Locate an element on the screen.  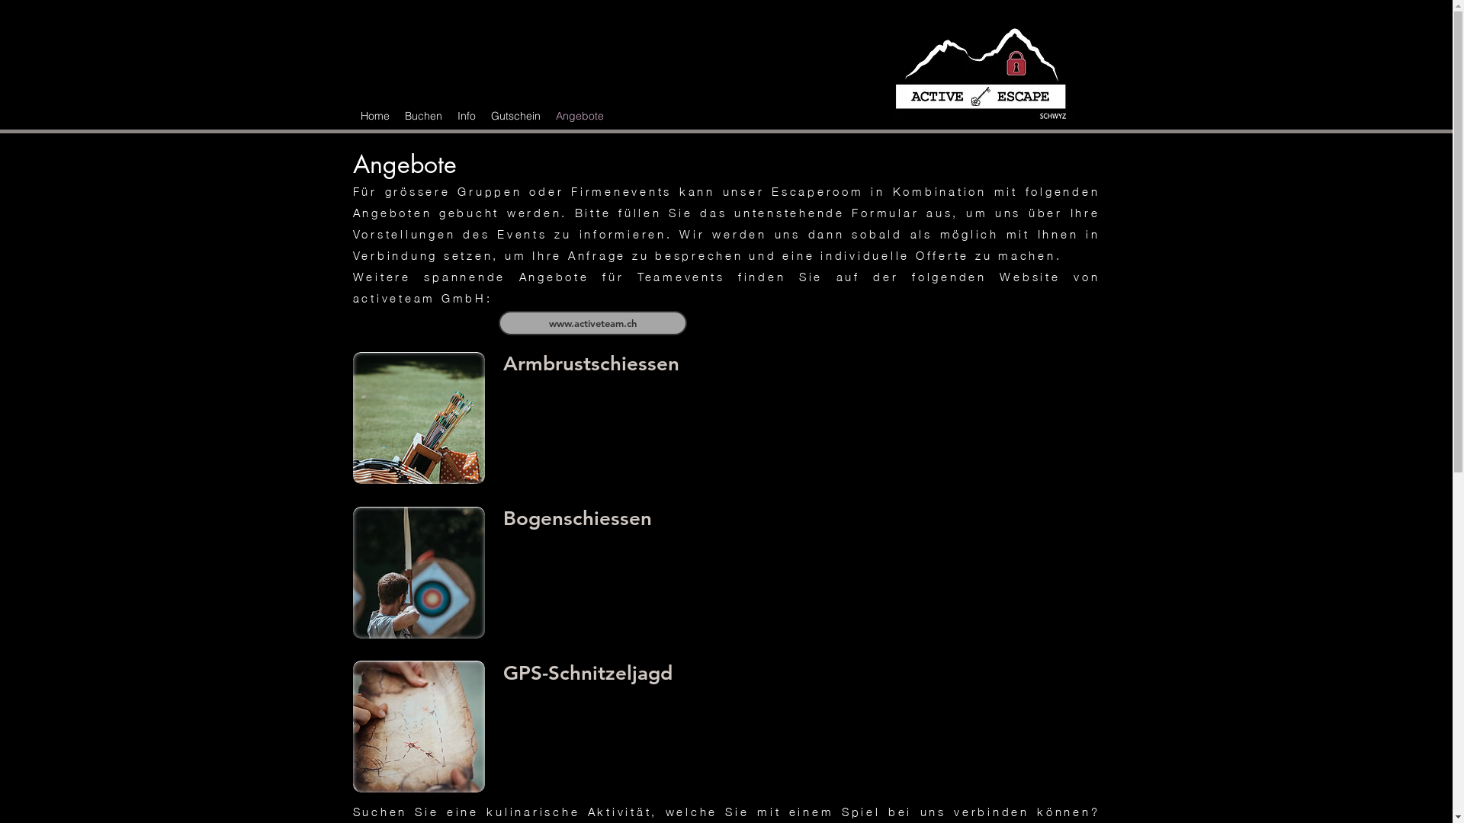
Home is located at coordinates (374, 116).